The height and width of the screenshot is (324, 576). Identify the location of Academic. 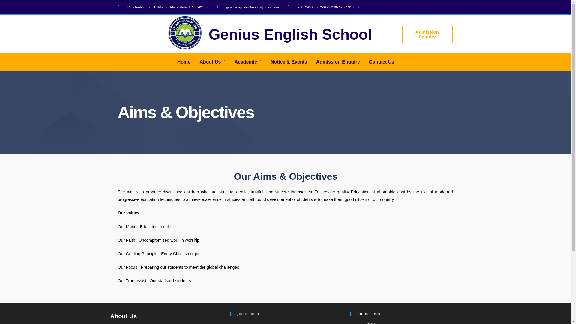
(248, 62).